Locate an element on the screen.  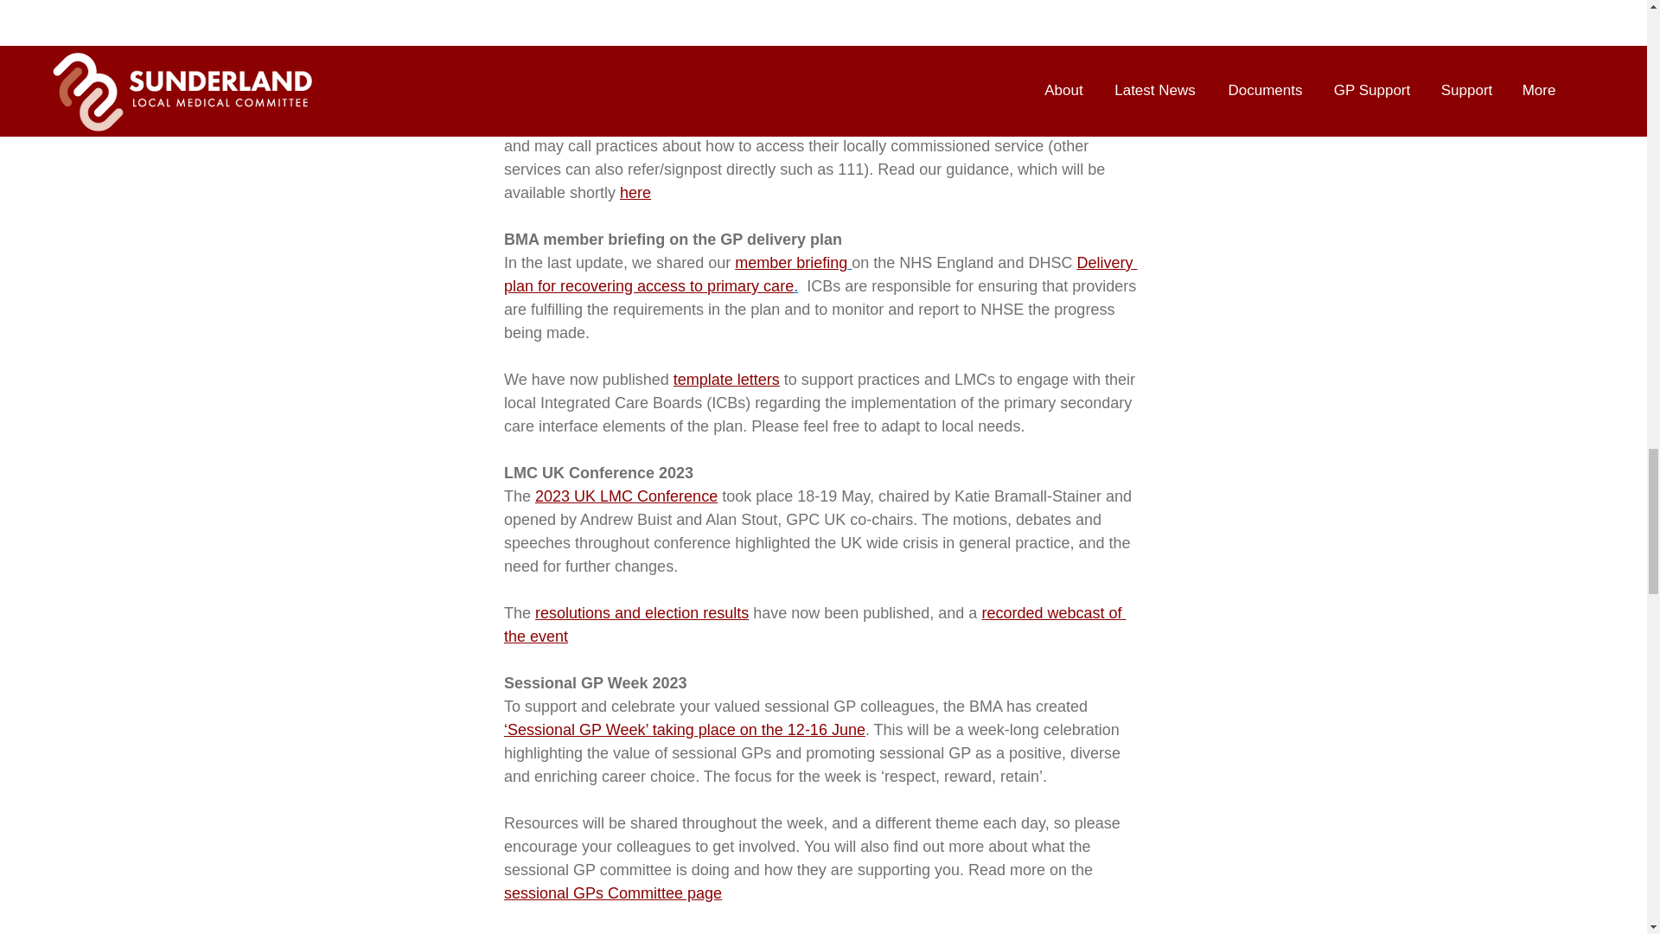
Delivery plan for recovering access to primary care is located at coordinates (819, 274).